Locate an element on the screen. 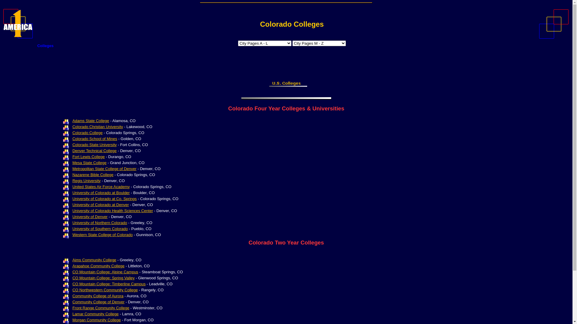 Image resolution: width=577 pixels, height=324 pixels. Arapahoe Community College is located at coordinates (99, 266).